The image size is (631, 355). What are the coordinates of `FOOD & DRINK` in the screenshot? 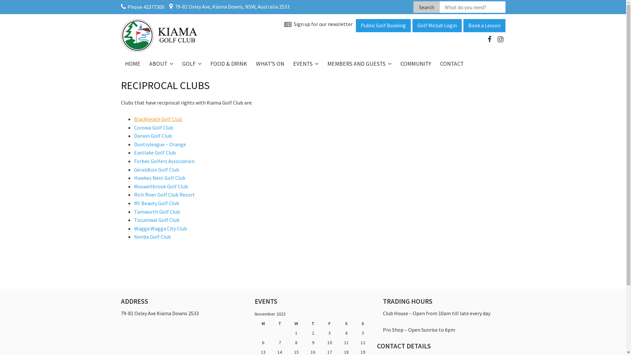 It's located at (229, 64).